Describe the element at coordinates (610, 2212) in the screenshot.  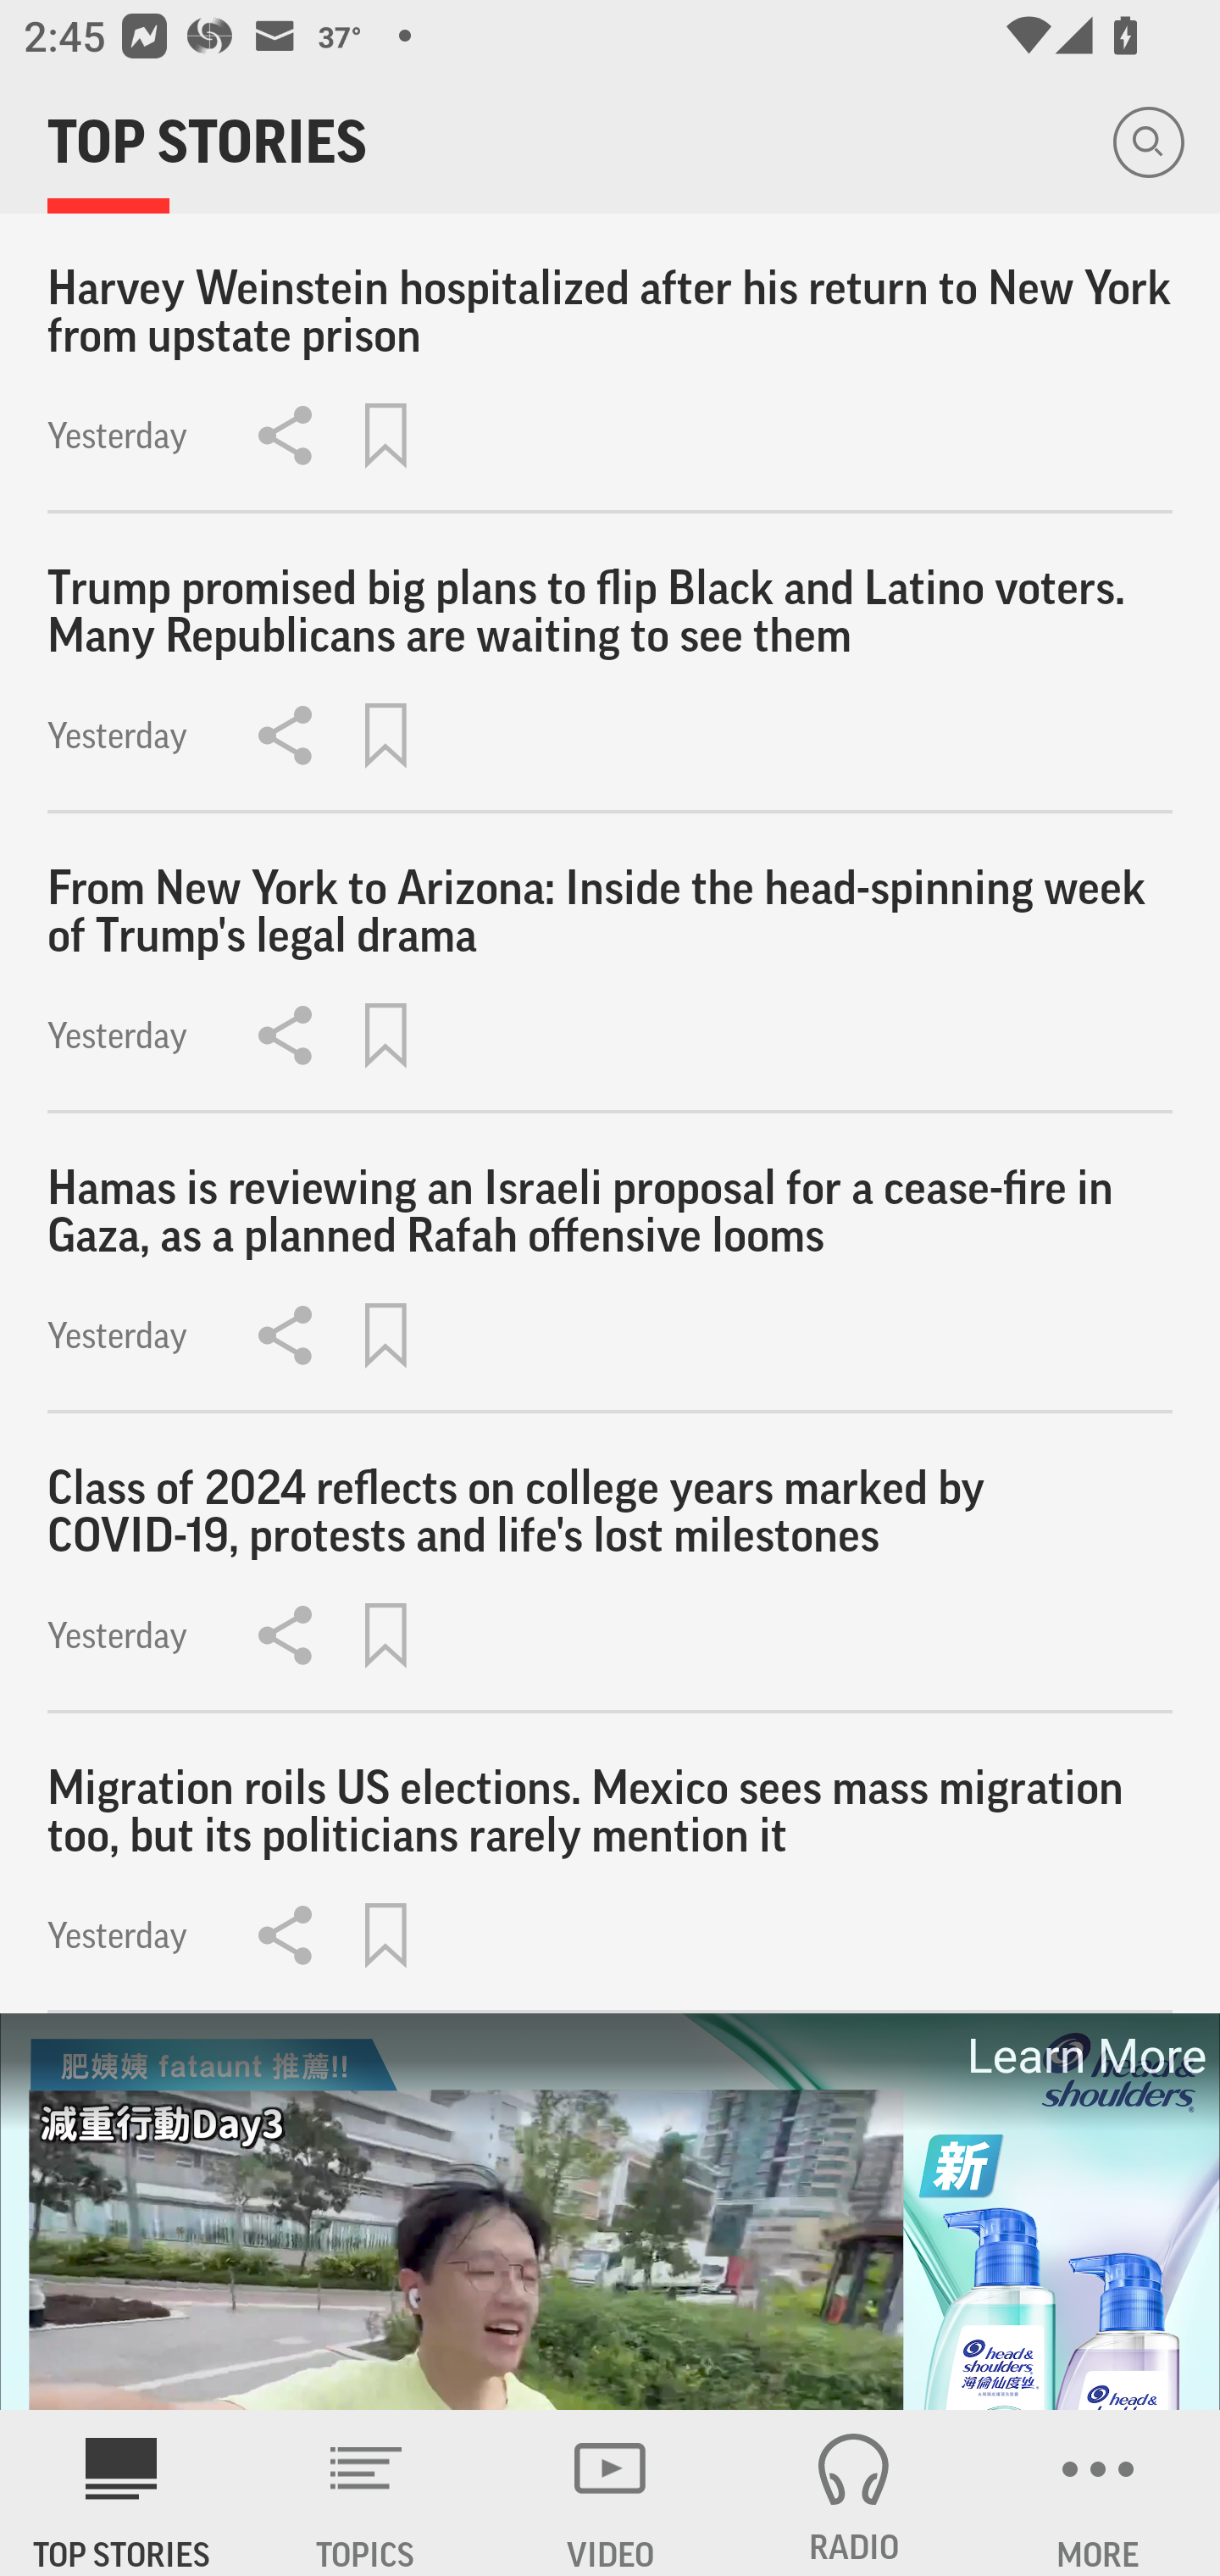
I see `toggle controls` at that location.